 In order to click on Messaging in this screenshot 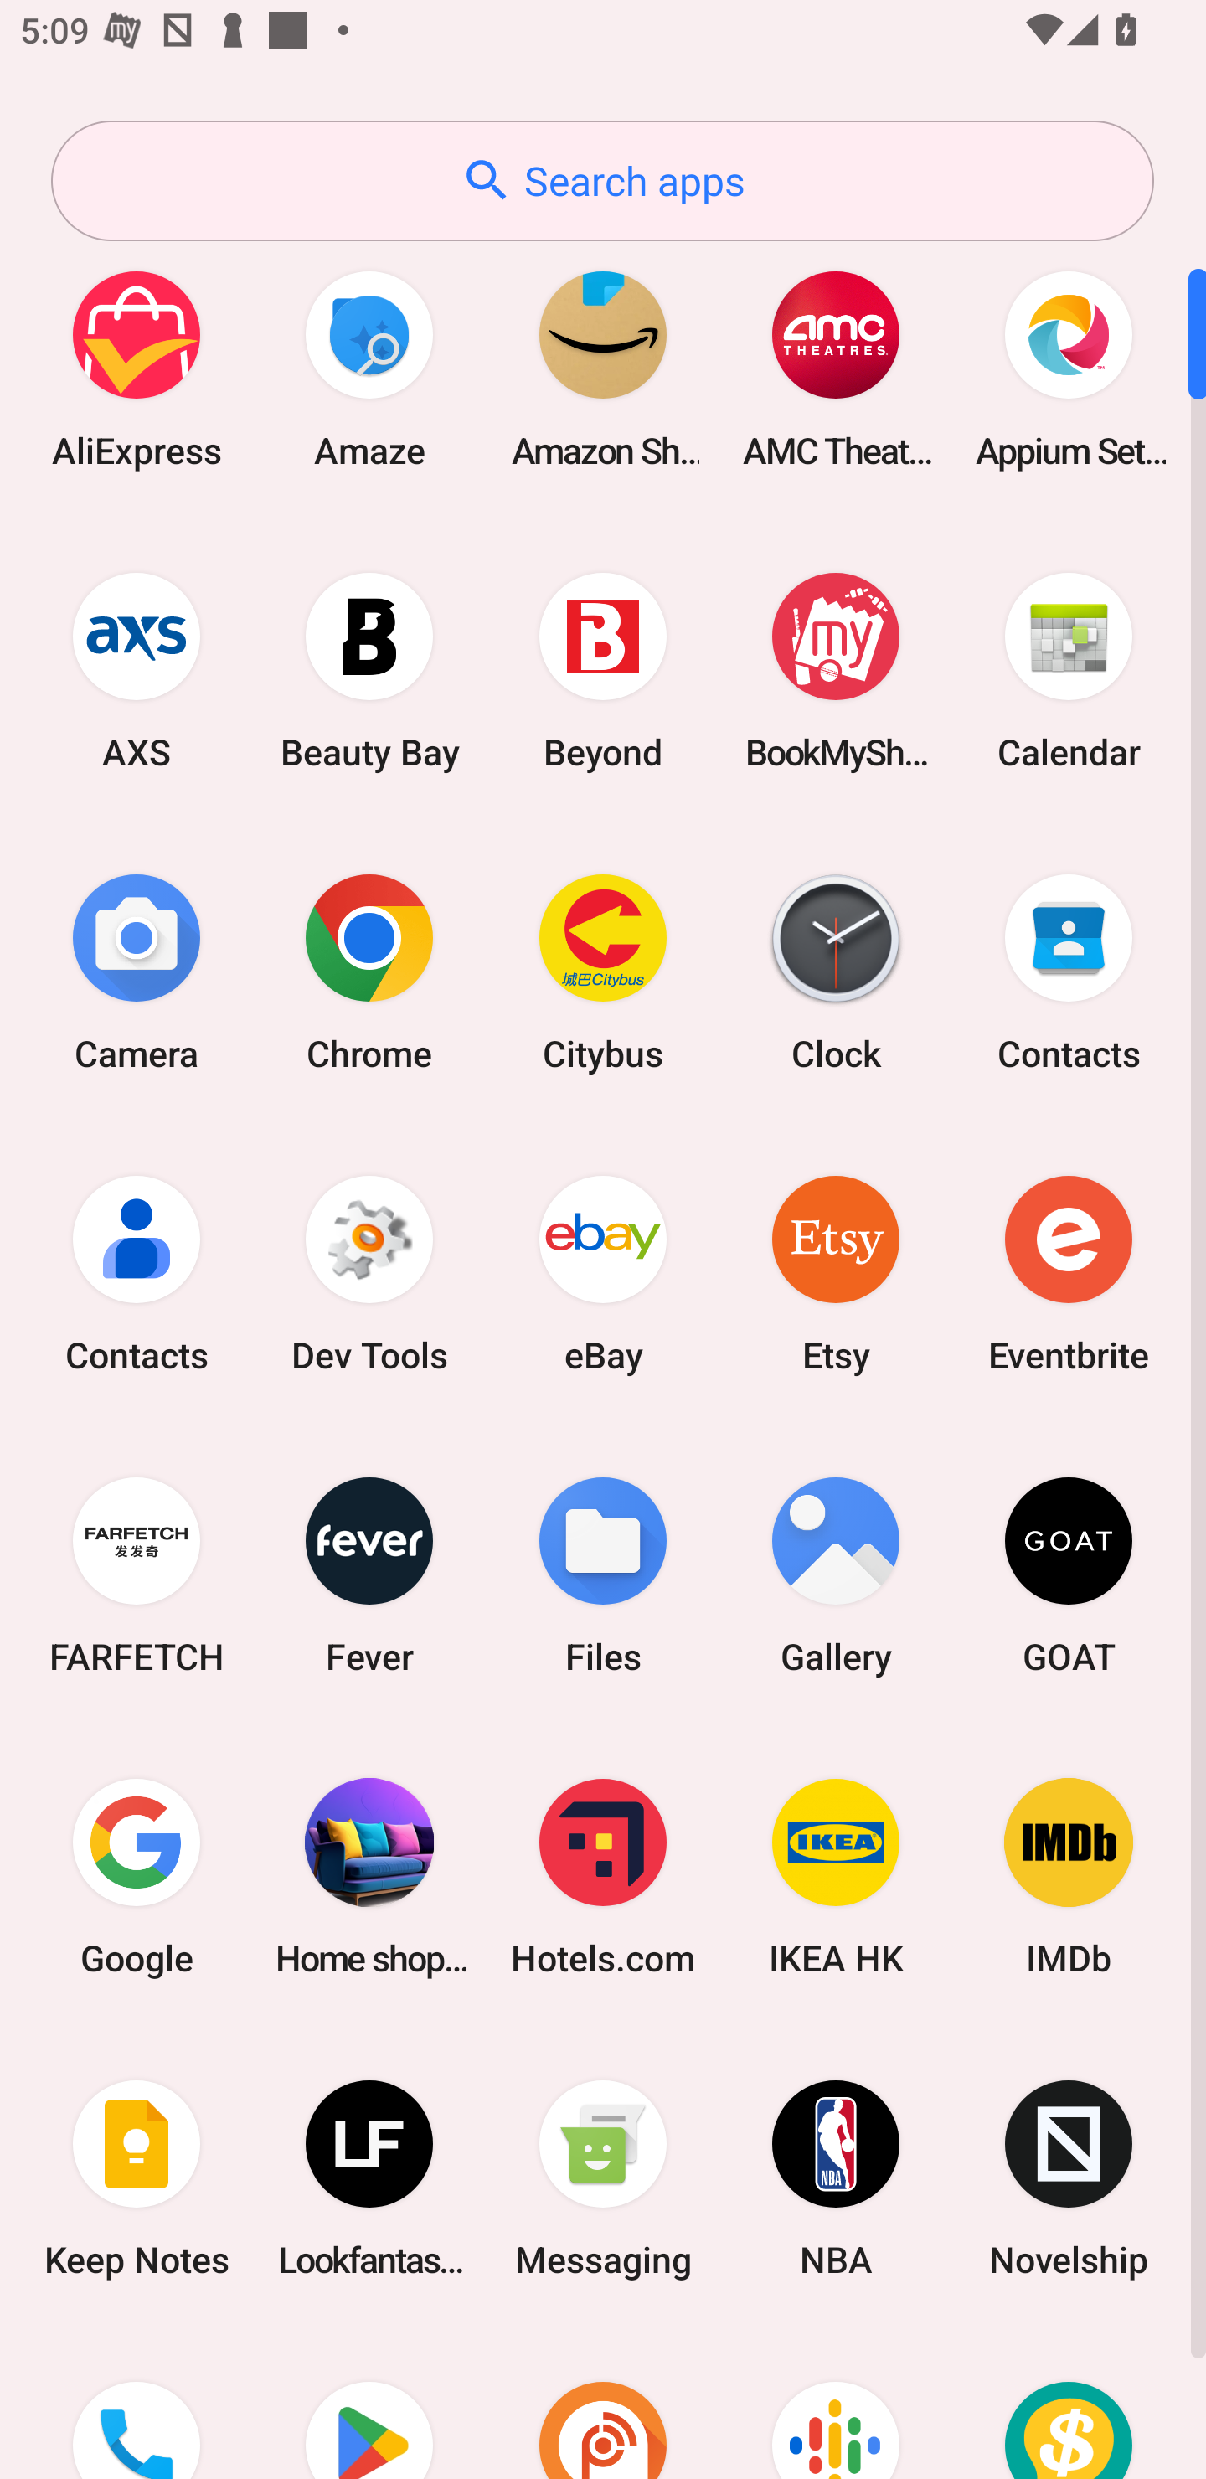, I will do `click(603, 2179)`.